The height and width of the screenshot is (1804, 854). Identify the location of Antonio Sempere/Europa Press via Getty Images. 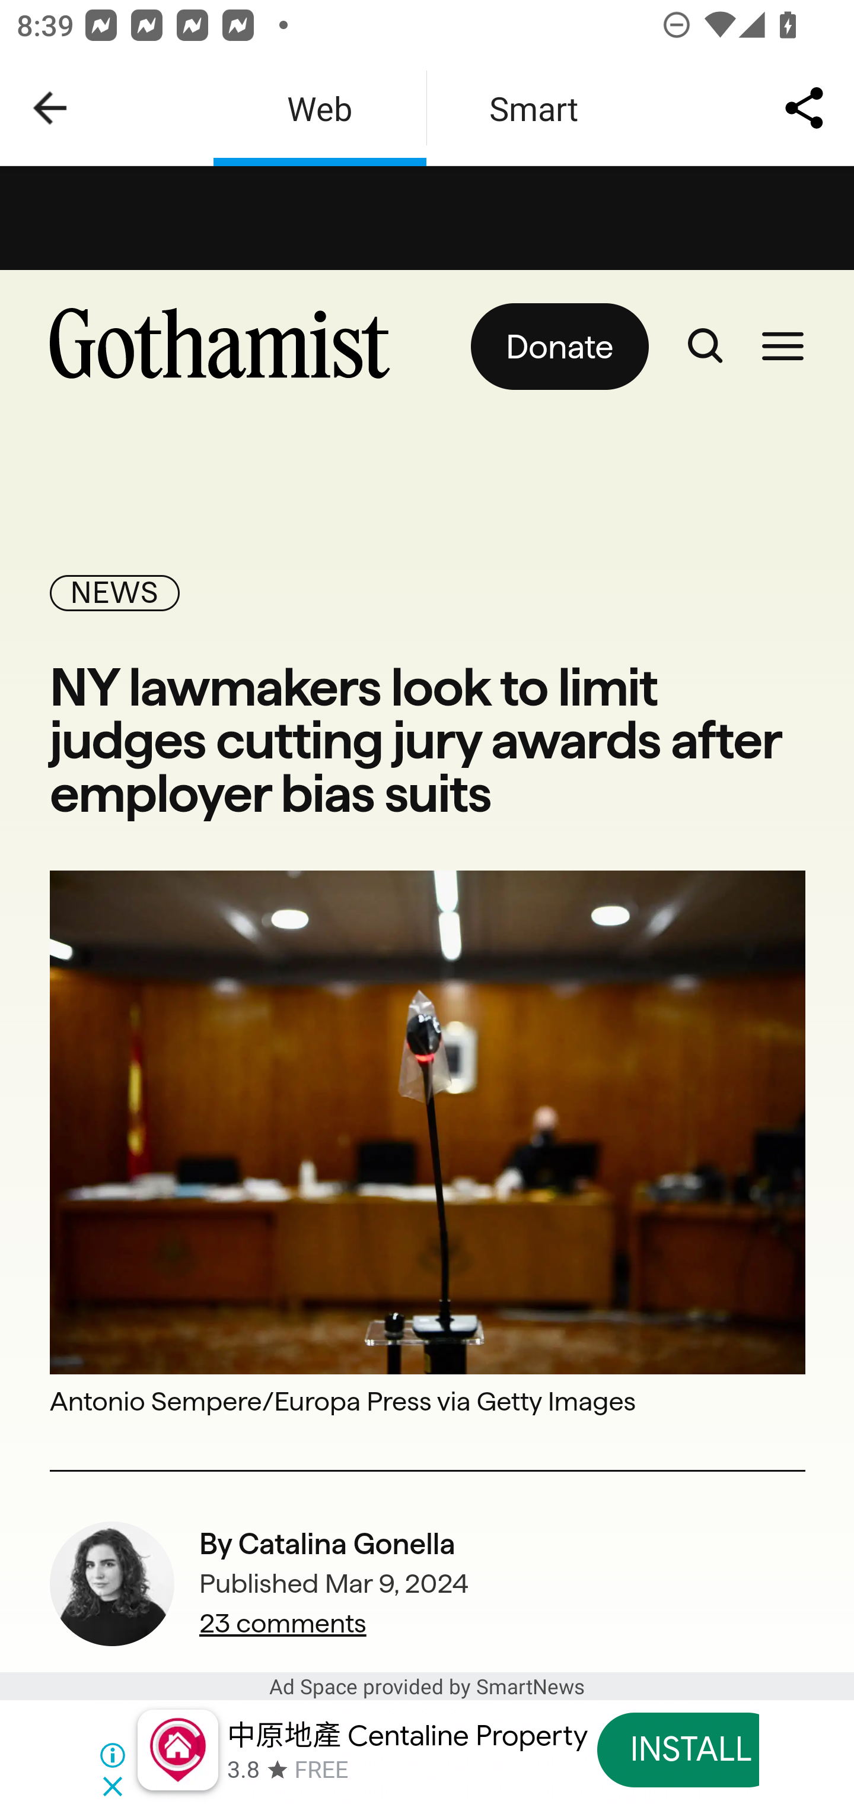
(428, 1400).